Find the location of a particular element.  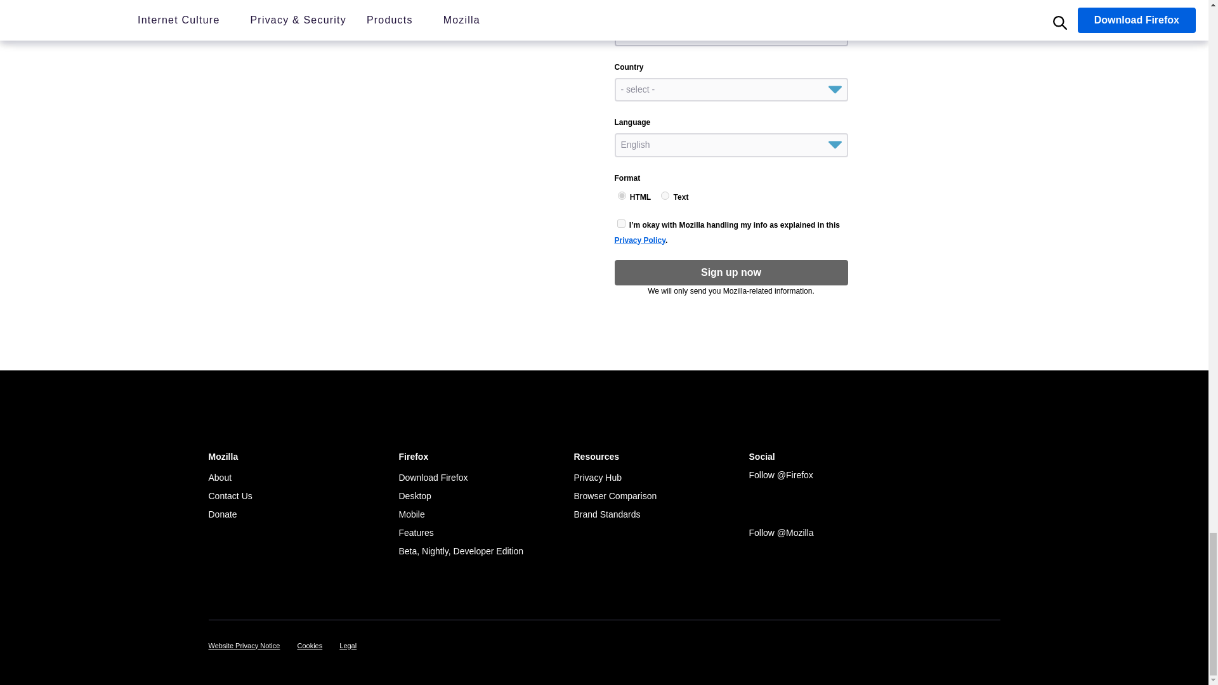

Contact Us is located at coordinates (230, 496).